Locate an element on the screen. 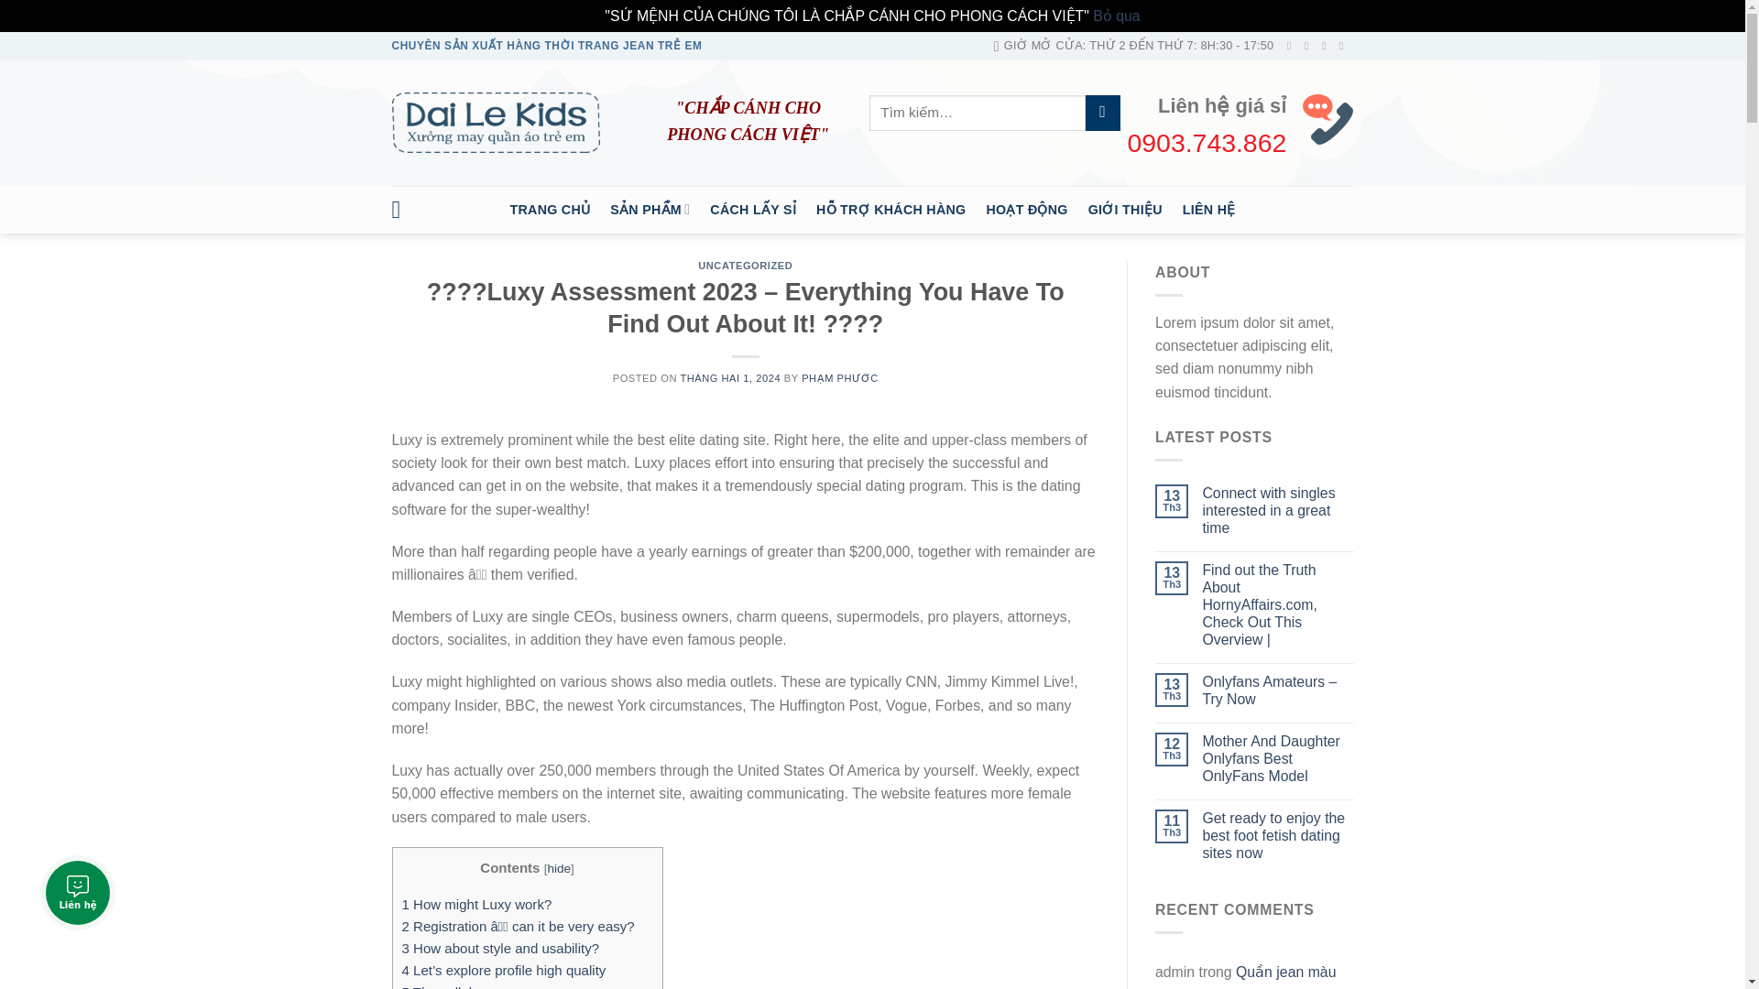 This screenshot has height=989, width=1759. Get ready to enjoy the best foot fetish dating sites now is located at coordinates (1277, 835).